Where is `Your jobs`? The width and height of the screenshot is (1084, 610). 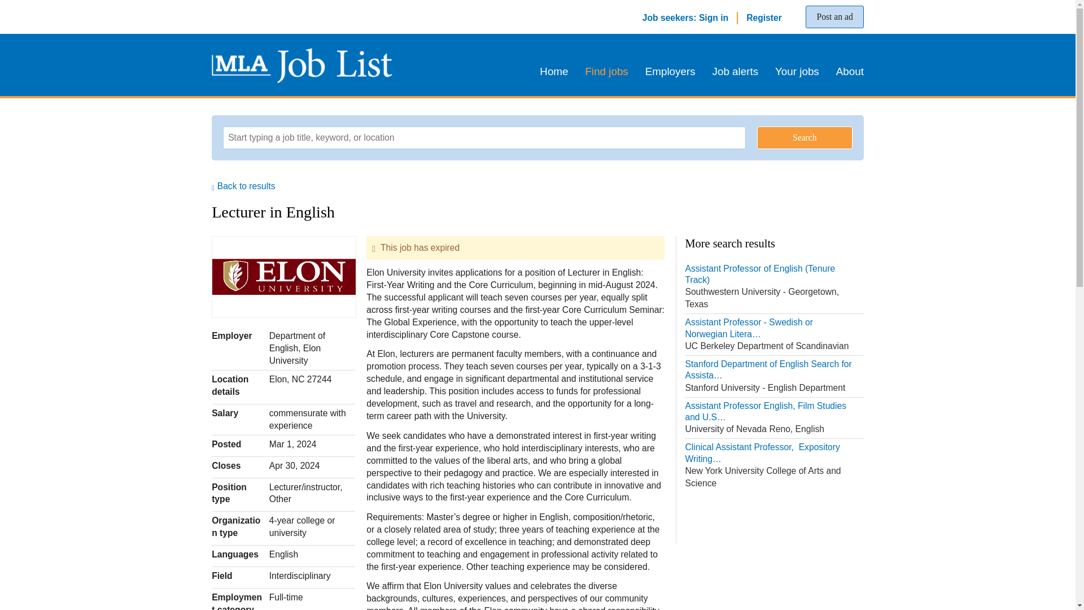 Your jobs is located at coordinates (797, 71).